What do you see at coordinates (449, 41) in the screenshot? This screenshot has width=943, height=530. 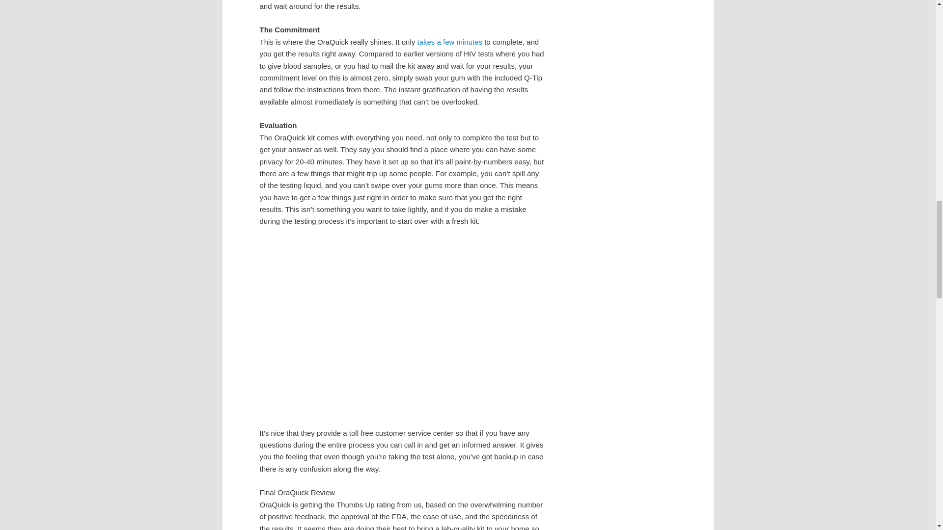 I see `takes a few minutes` at bounding box center [449, 41].